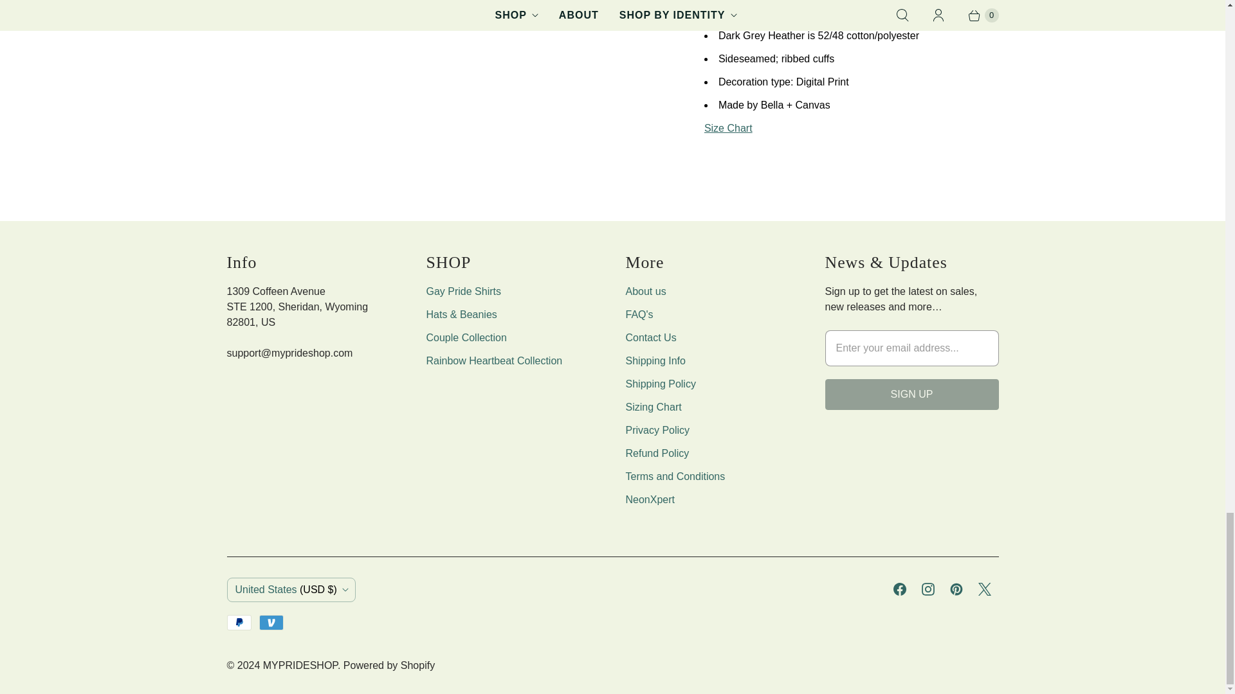 The width and height of the screenshot is (1235, 694). What do you see at coordinates (238, 622) in the screenshot?
I see `PayPal` at bounding box center [238, 622].